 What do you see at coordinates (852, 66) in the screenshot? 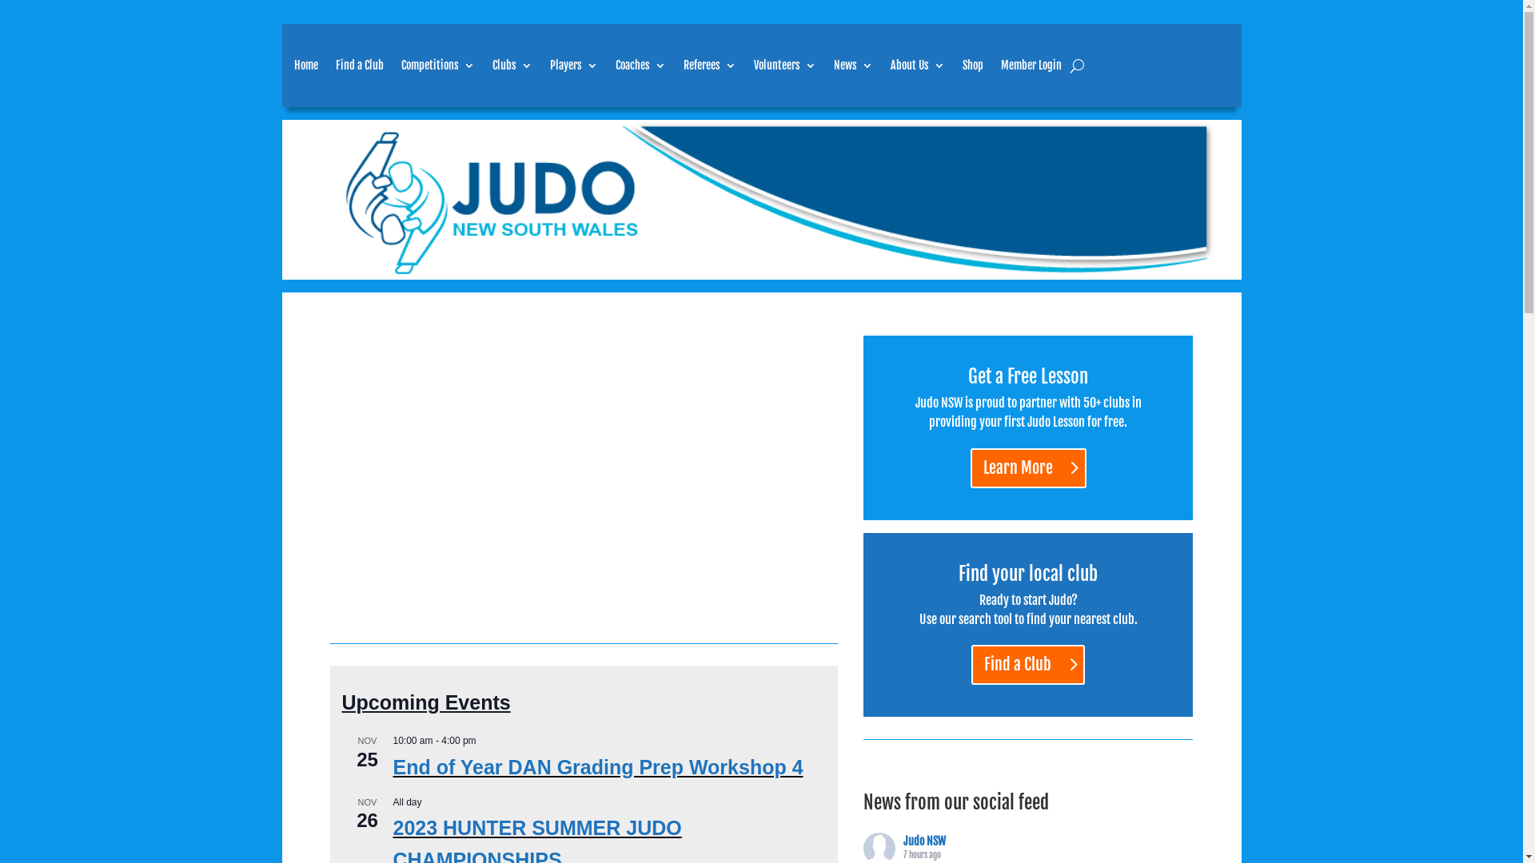
I see `News` at bounding box center [852, 66].